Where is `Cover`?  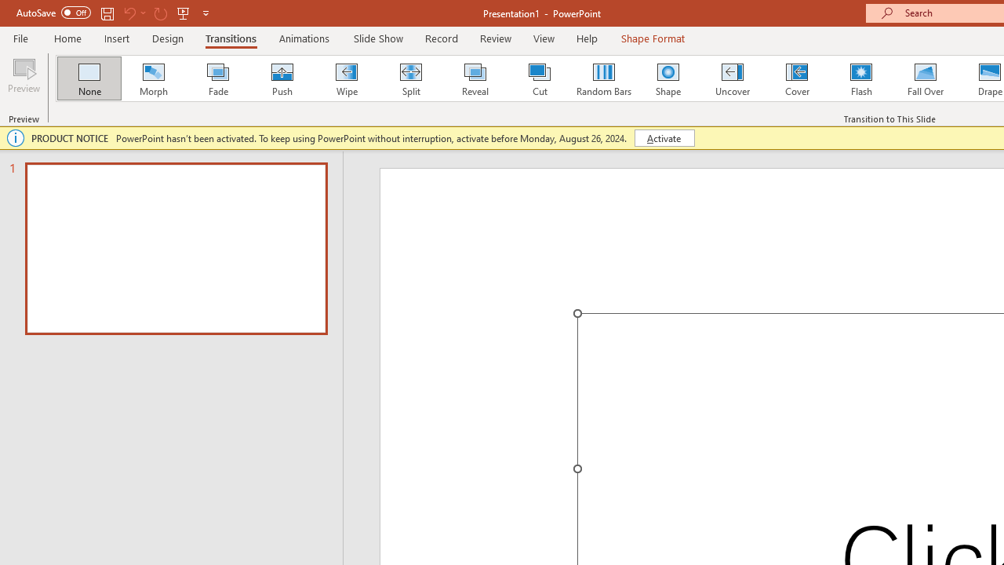 Cover is located at coordinates (797, 78).